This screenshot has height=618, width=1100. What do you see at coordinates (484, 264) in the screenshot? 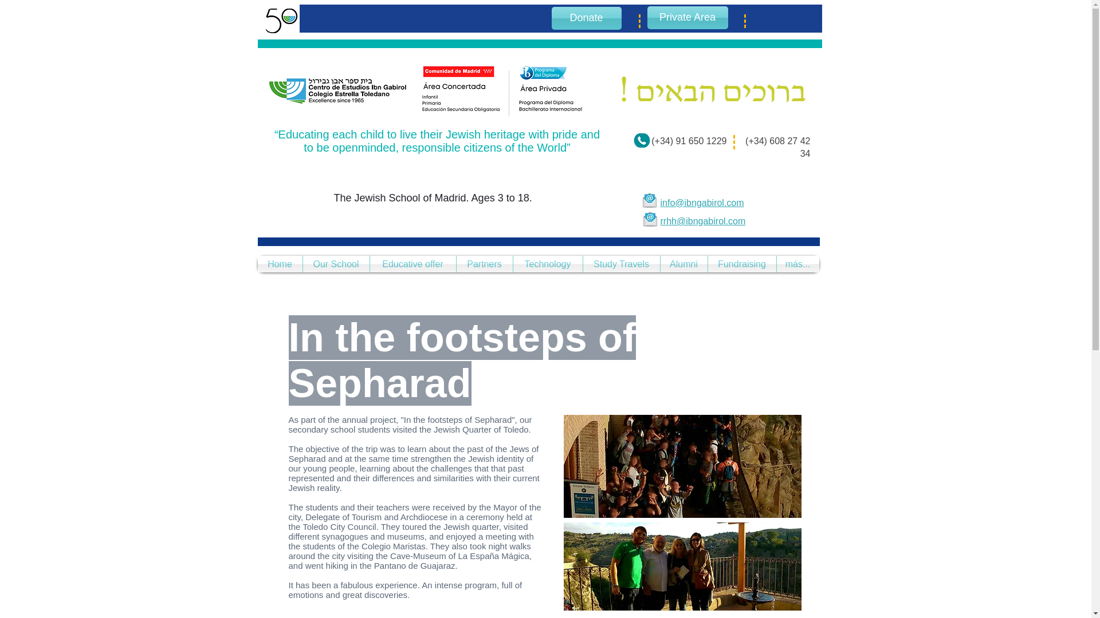
I see `Partners` at bounding box center [484, 264].